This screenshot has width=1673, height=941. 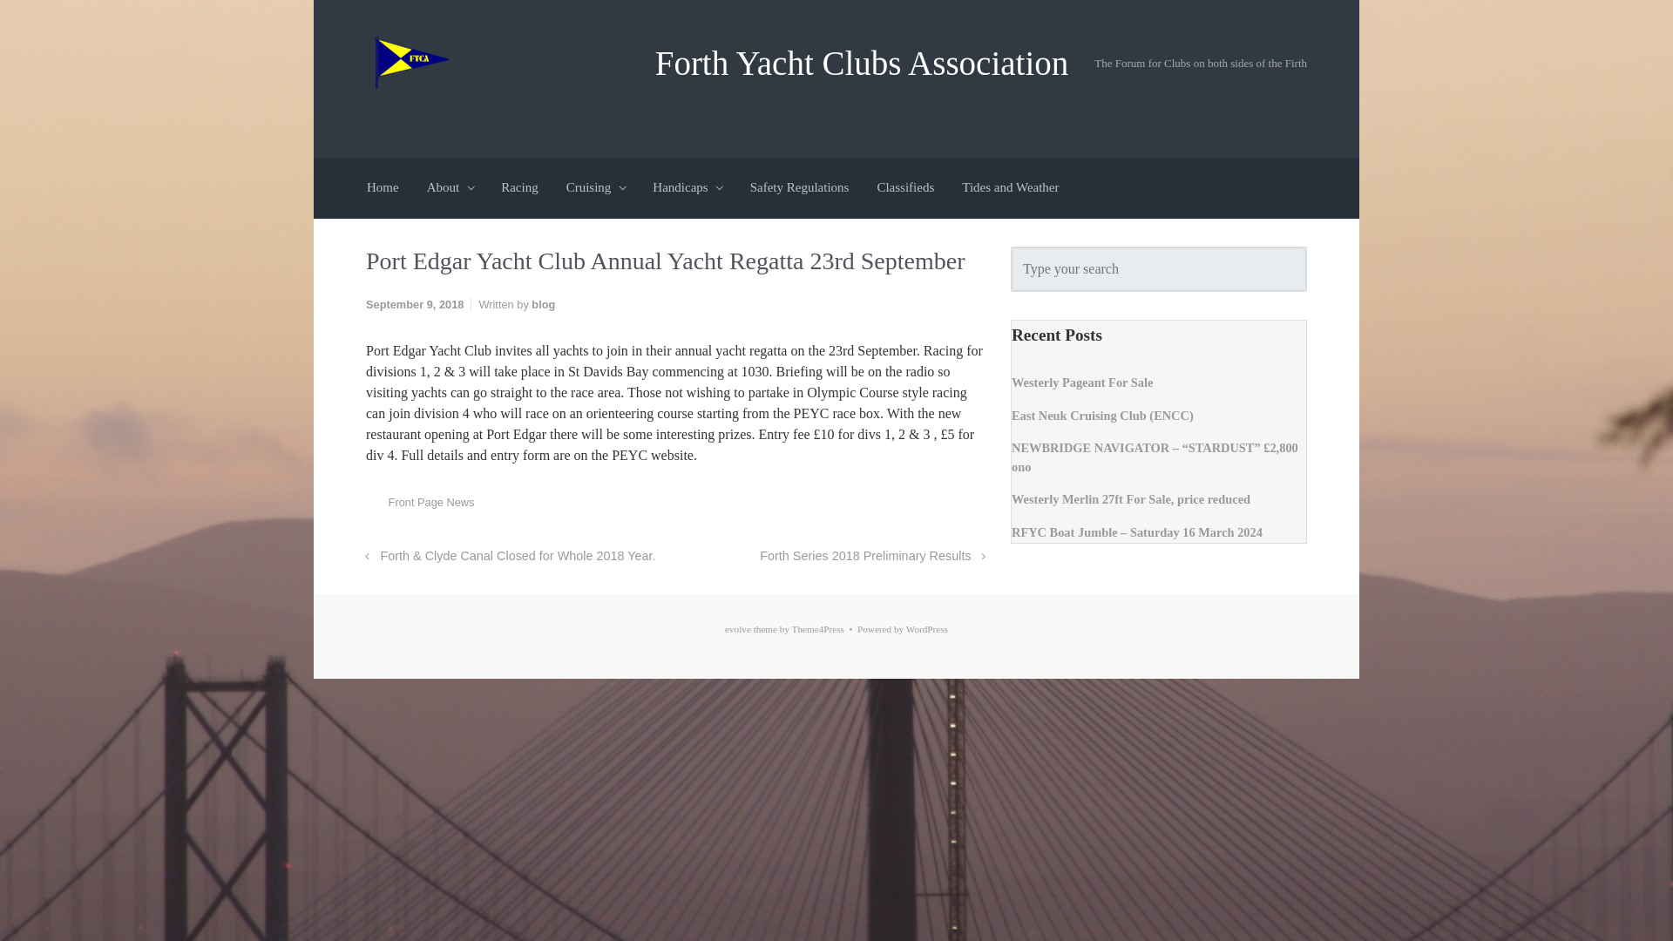 I want to click on Handicaps, so click(x=687, y=188).